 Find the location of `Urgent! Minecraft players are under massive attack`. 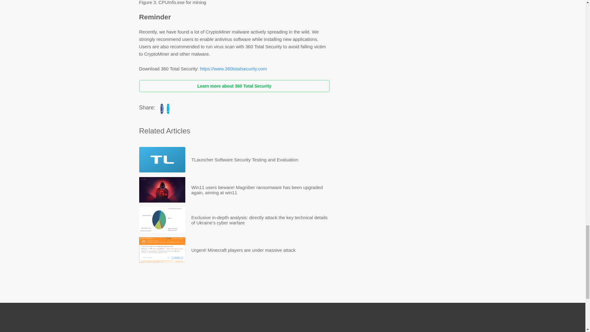

Urgent! Minecraft players are under massive attack is located at coordinates (162, 250).